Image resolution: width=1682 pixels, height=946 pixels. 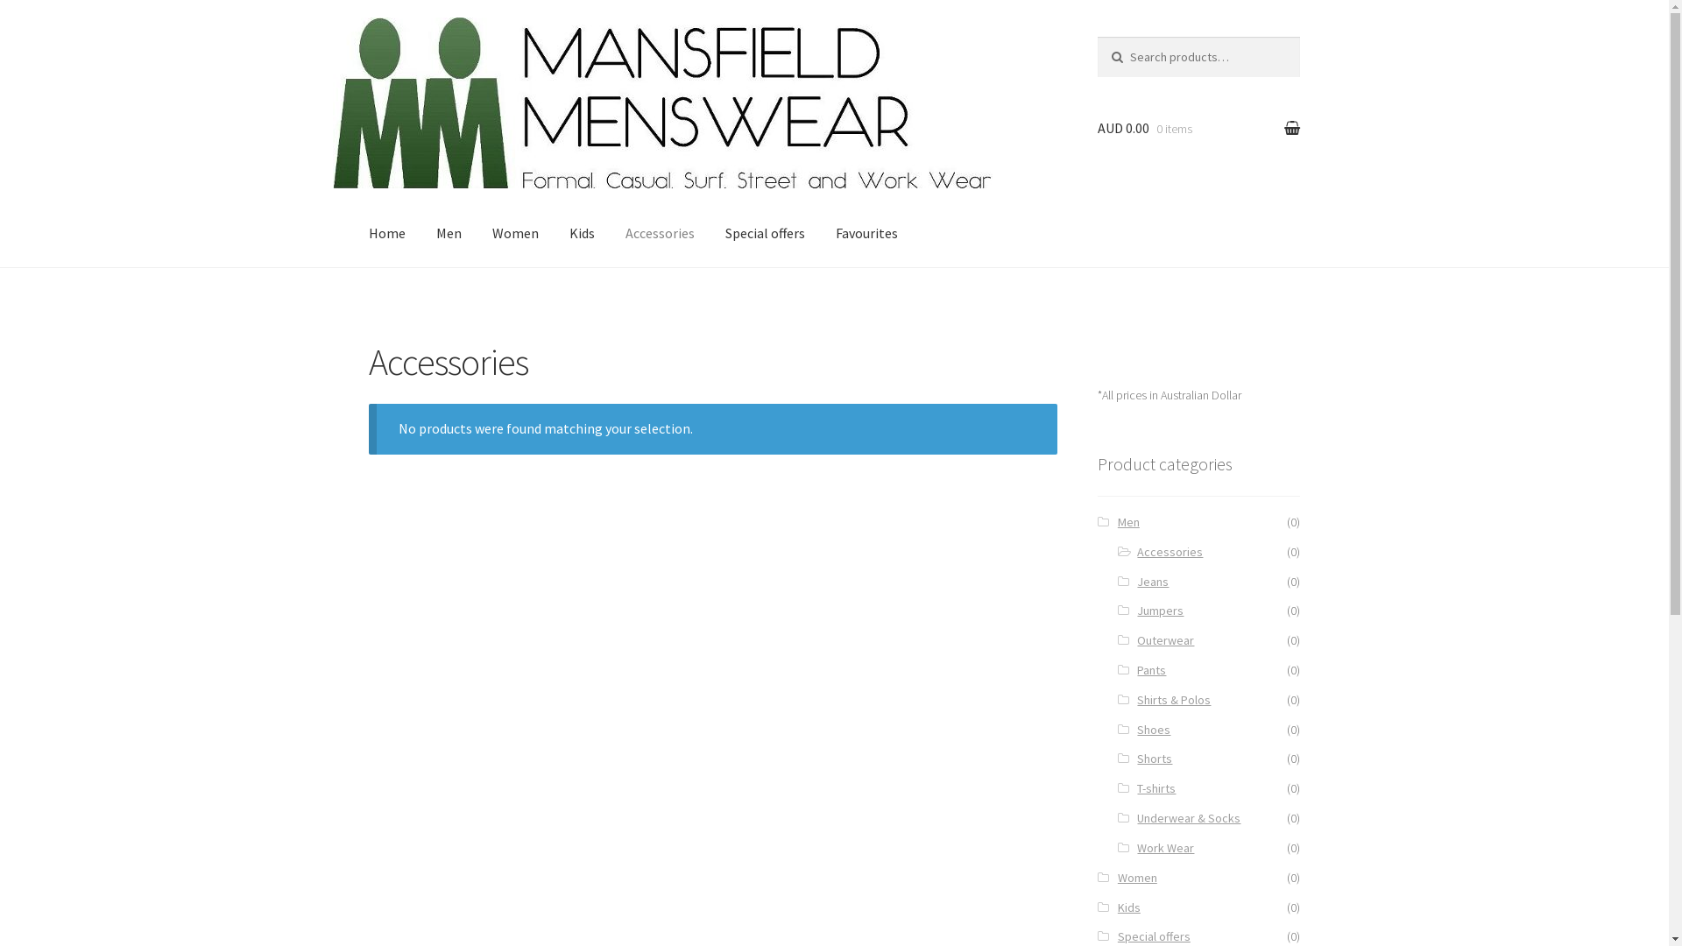 What do you see at coordinates (661, 234) in the screenshot?
I see `Accessories` at bounding box center [661, 234].